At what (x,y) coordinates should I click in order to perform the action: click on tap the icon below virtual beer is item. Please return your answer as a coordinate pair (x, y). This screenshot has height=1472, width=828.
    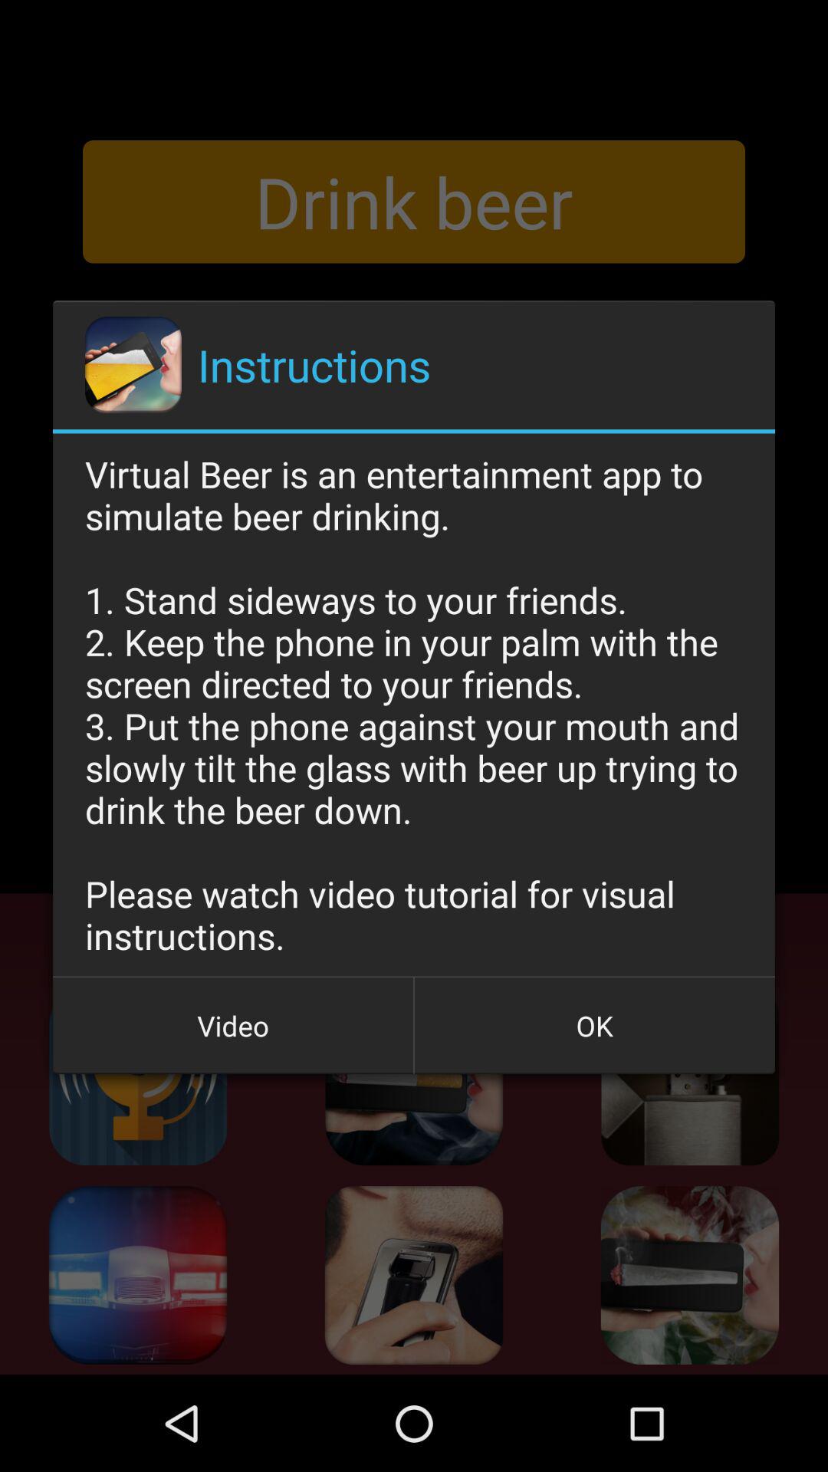
    Looking at the image, I should click on (594, 1026).